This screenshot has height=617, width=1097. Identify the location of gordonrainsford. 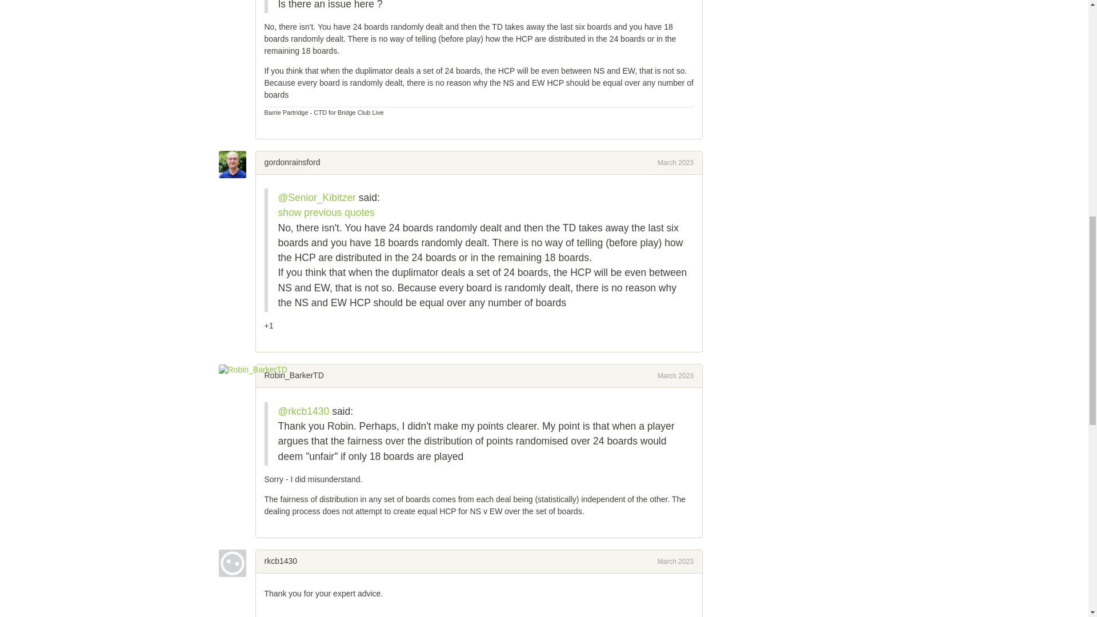
(237, 165).